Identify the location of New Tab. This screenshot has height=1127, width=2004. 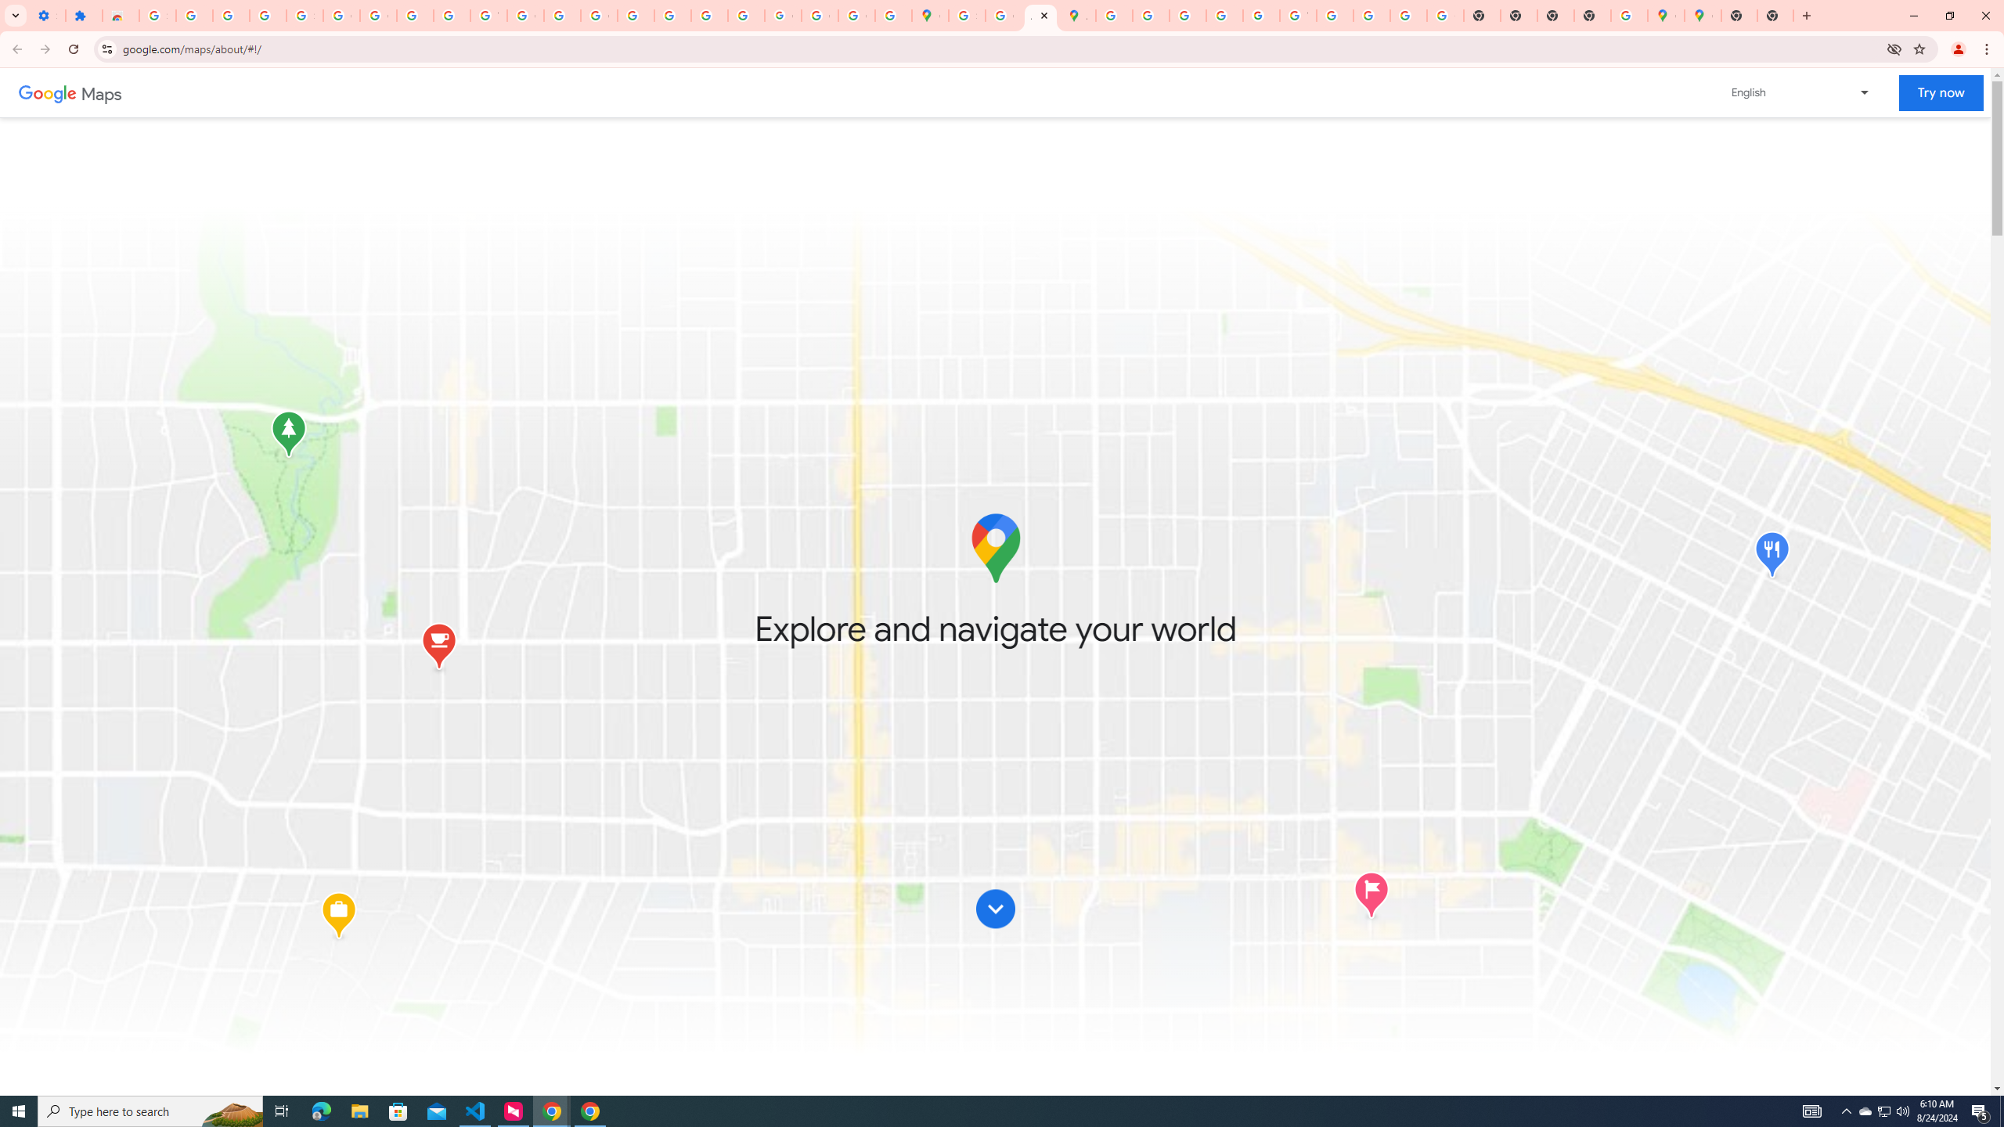
(1591, 16).